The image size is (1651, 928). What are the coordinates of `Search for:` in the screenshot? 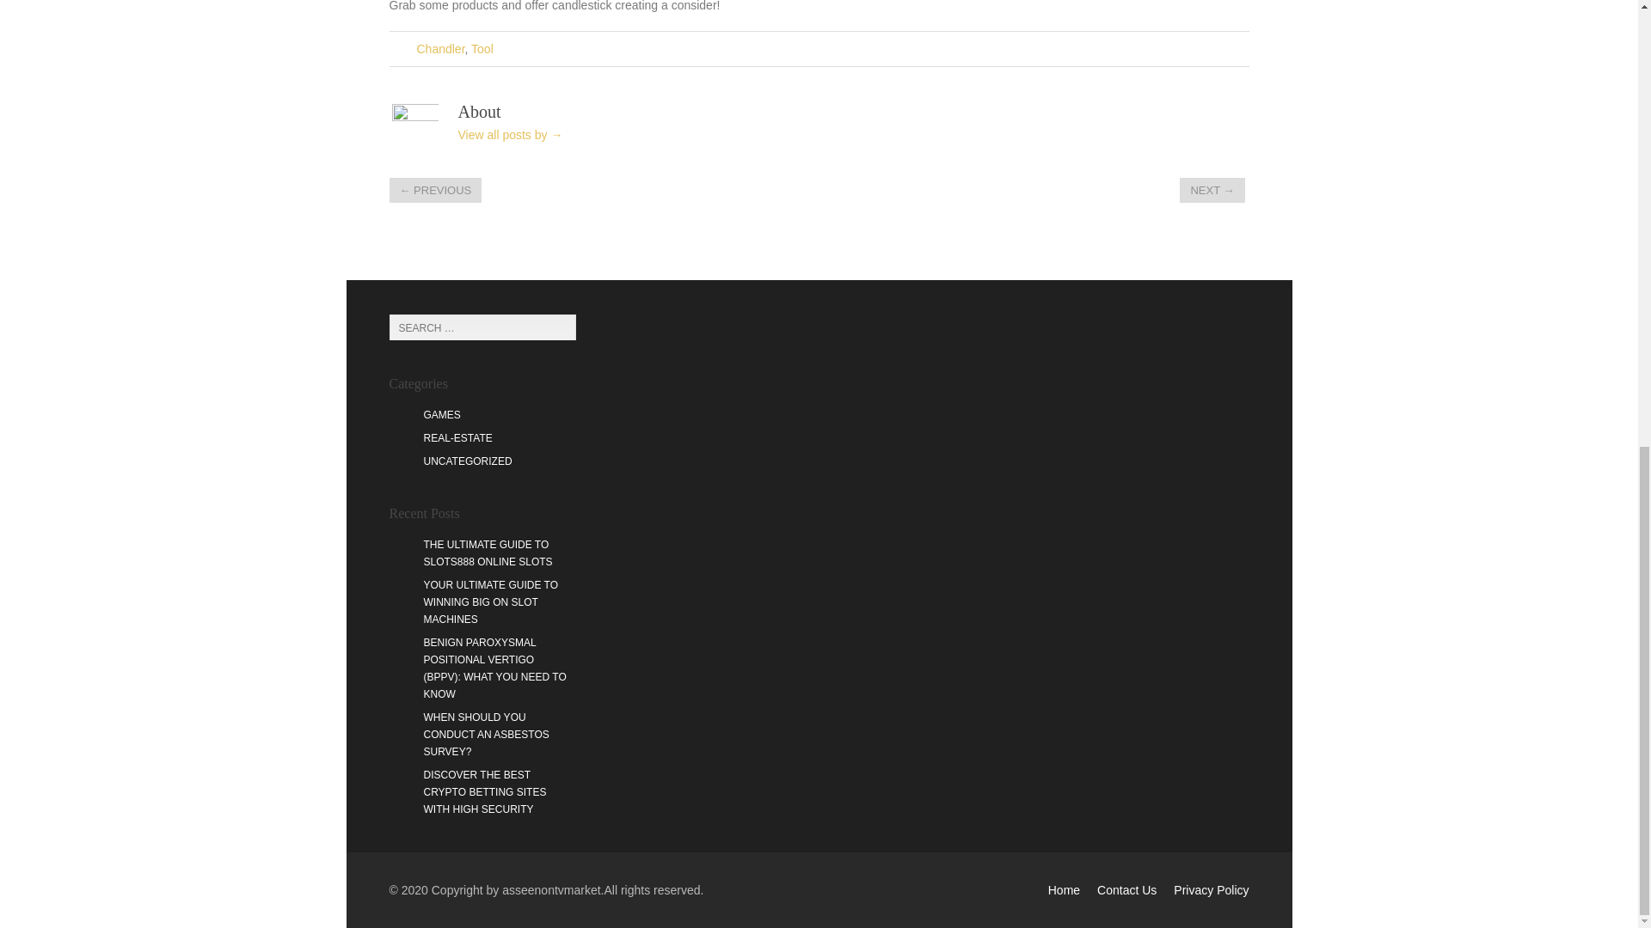 It's located at (482, 327).